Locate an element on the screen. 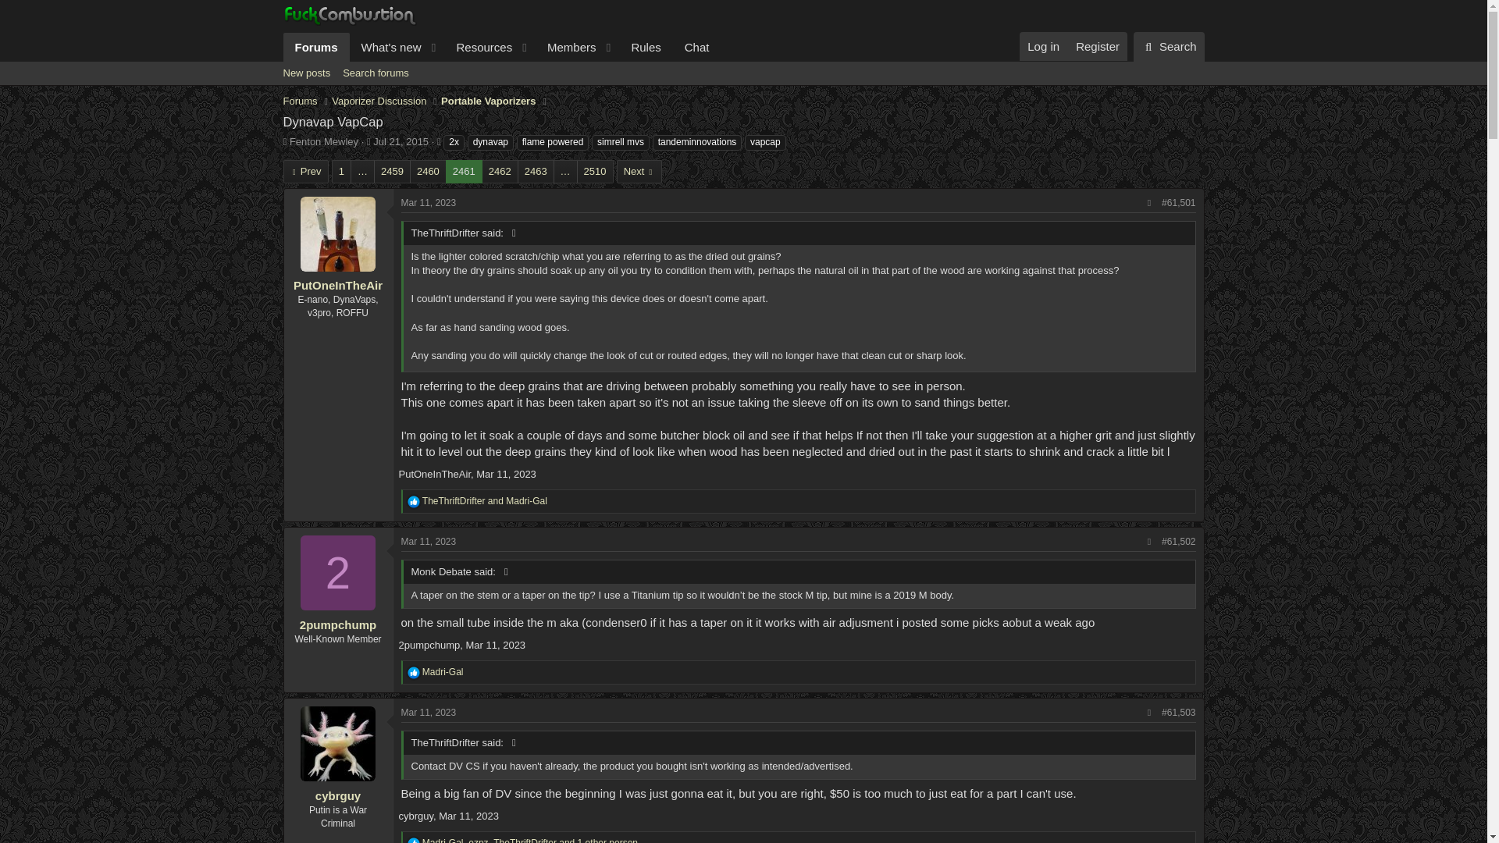 The image size is (1499, 843). Forums is located at coordinates (501, 47).